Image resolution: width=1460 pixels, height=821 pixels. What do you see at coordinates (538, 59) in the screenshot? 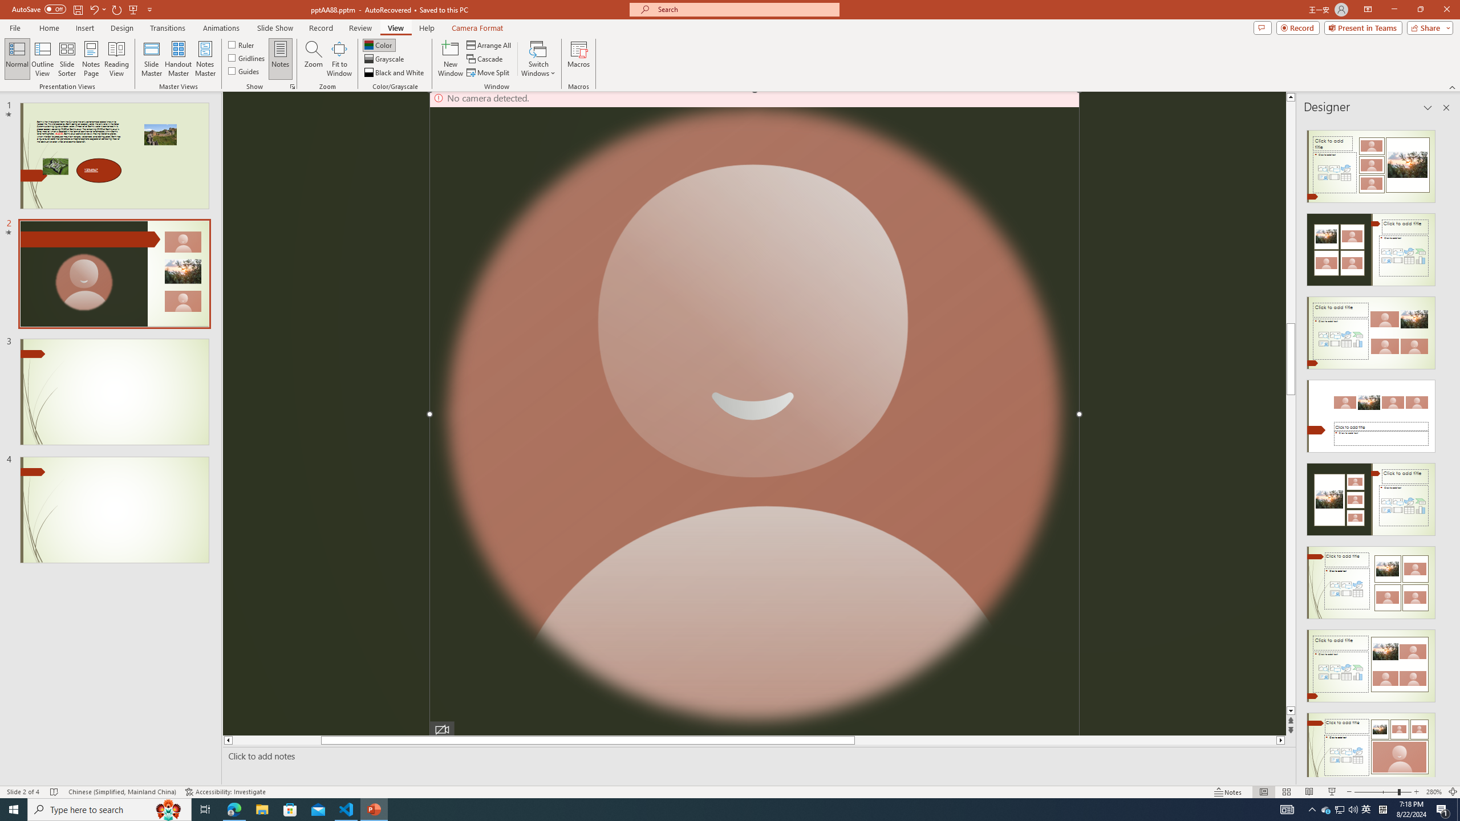
I see `Switch Windows` at bounding box center [538, 59].